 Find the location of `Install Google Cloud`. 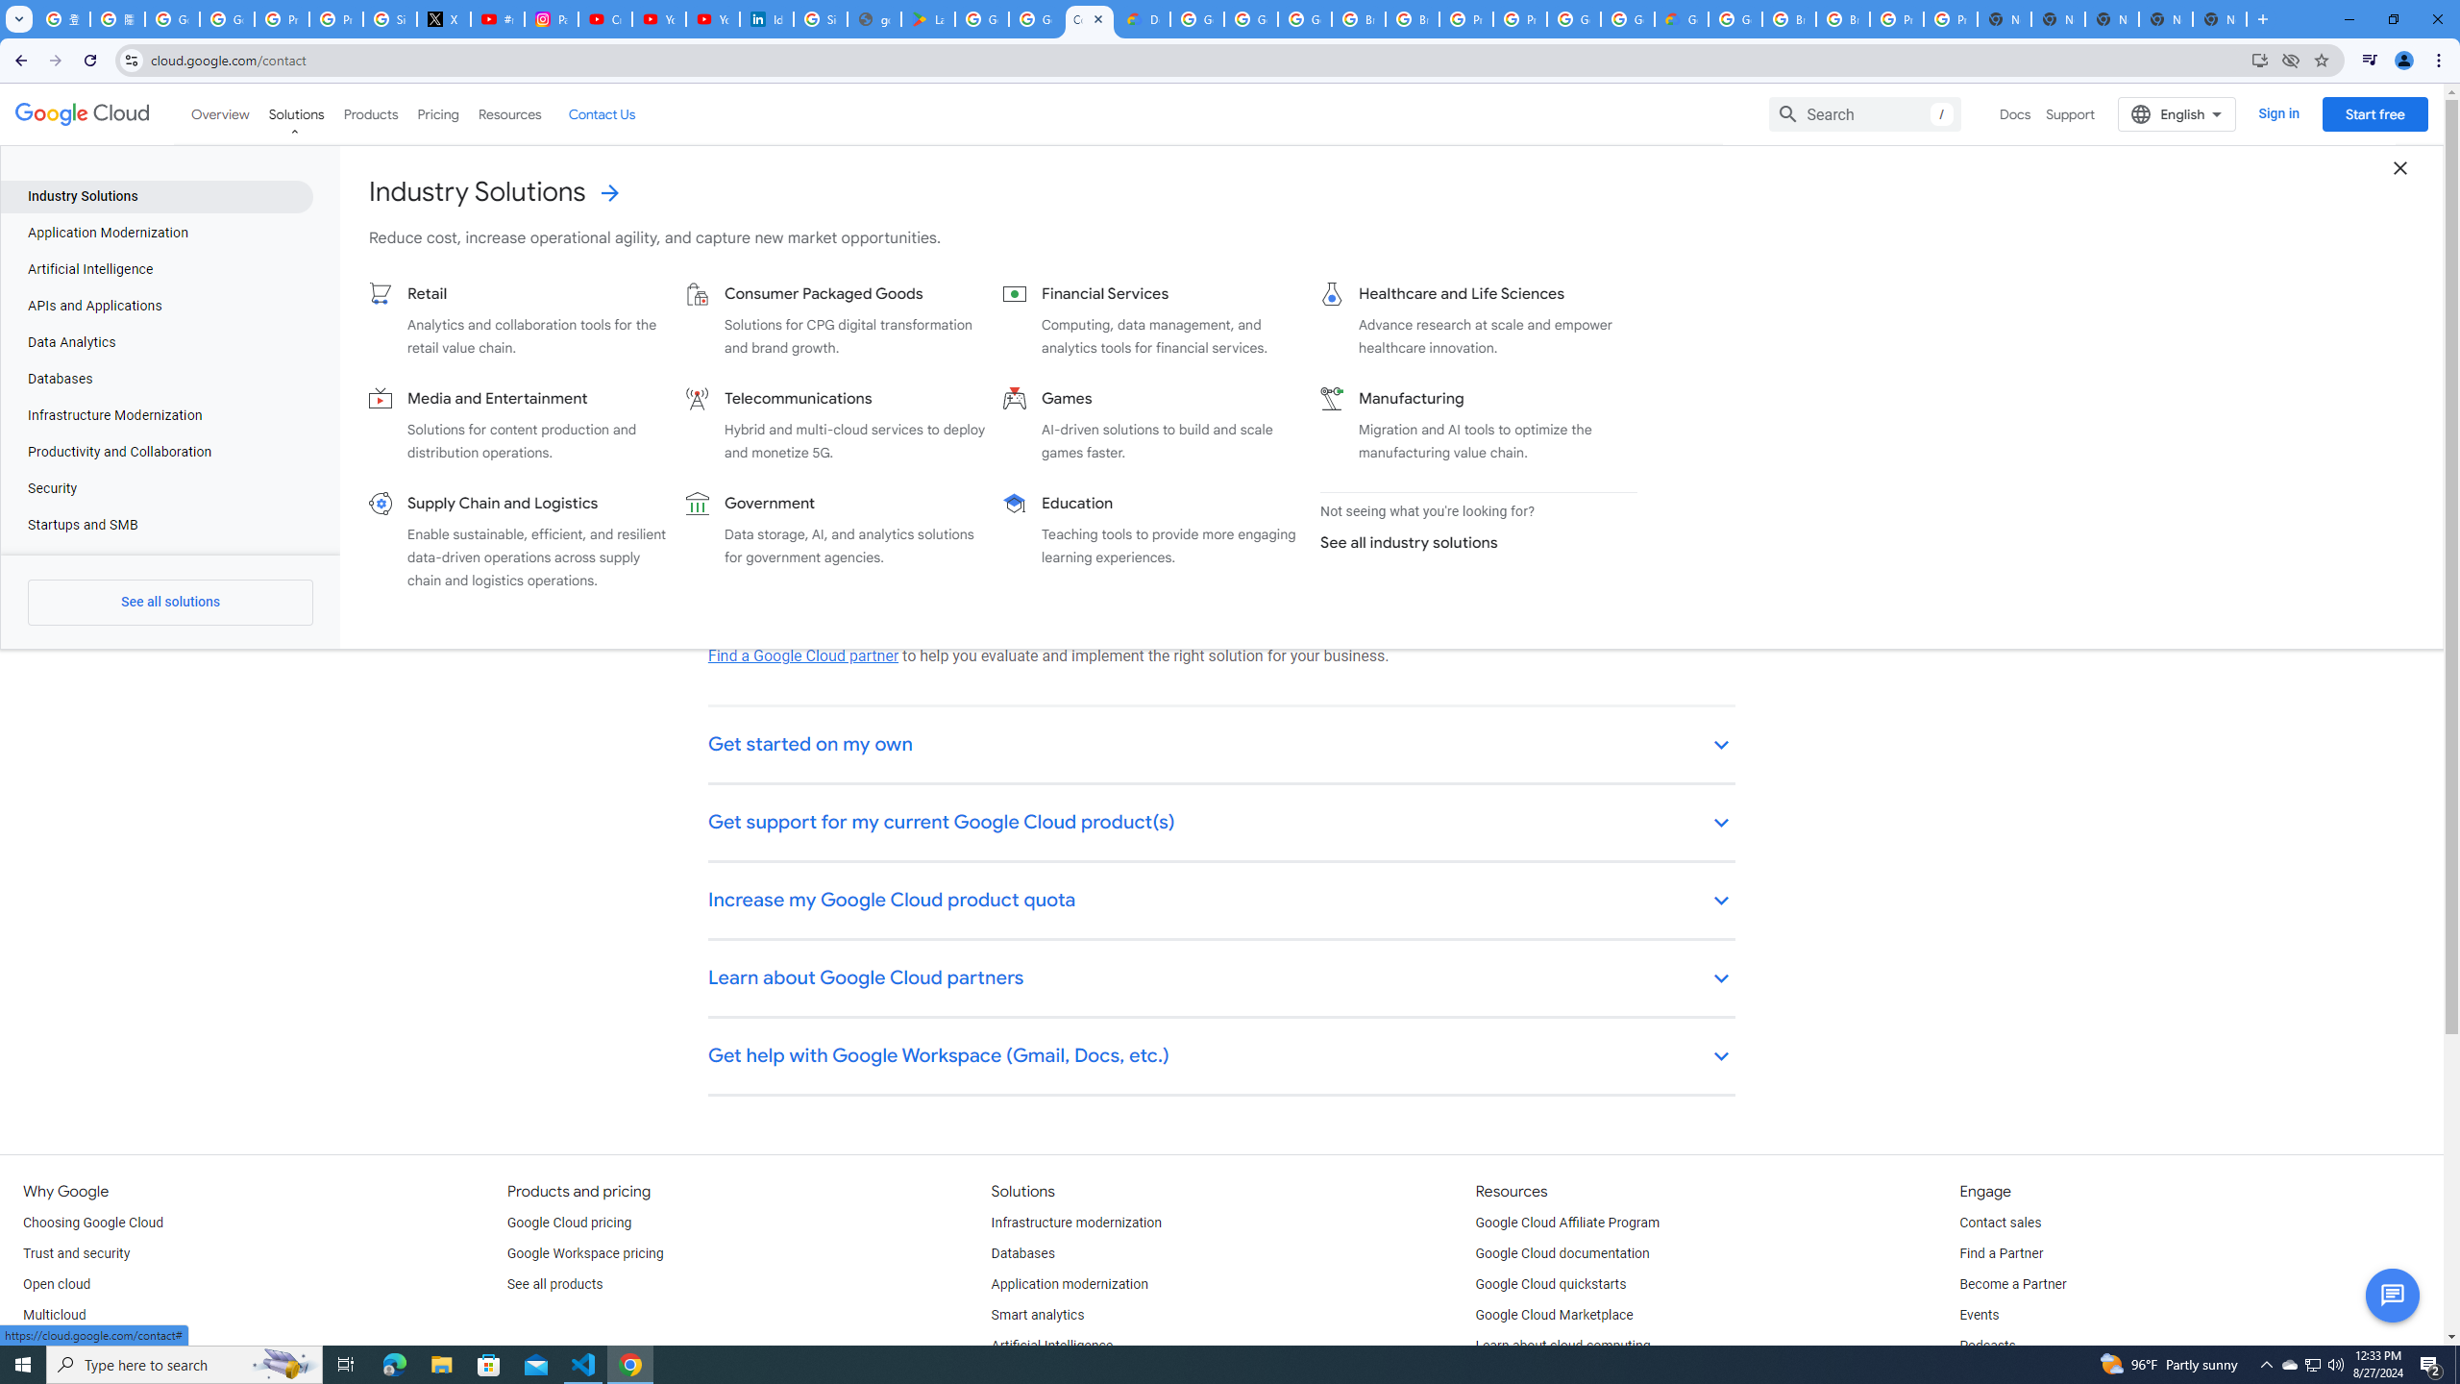

Install Google Cloud is located at coordinates (2258, 60).